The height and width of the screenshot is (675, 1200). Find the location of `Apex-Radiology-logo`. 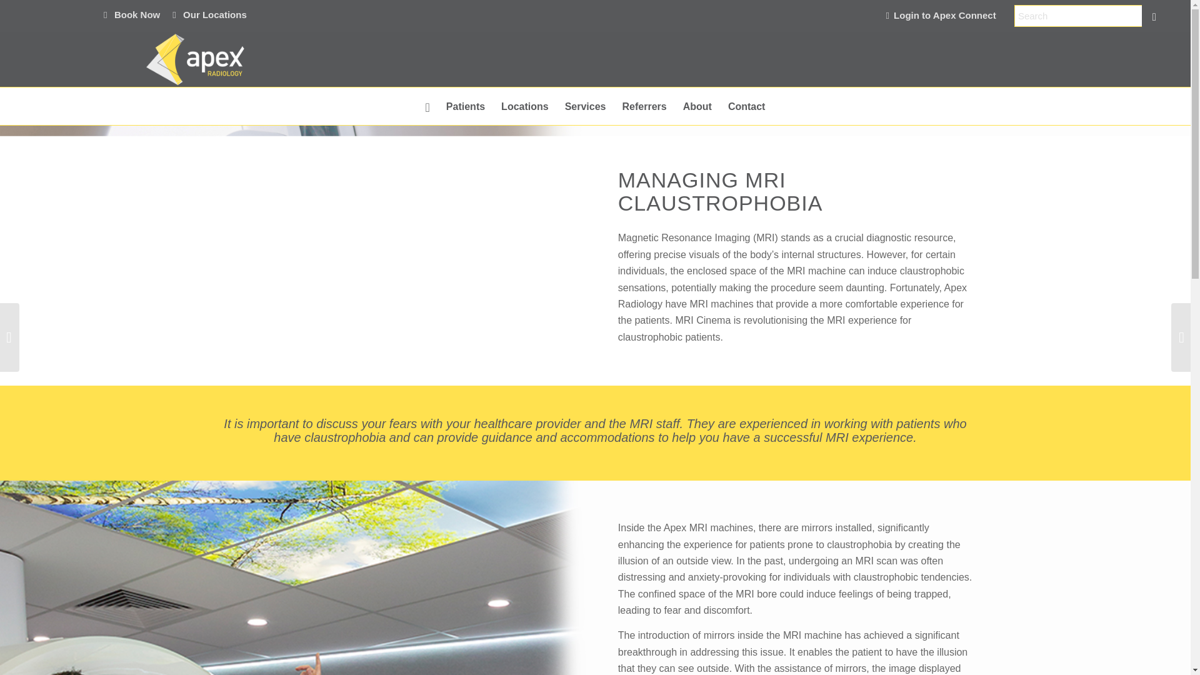

Apex-Radiology-logo is located at coordinates (194, 59).